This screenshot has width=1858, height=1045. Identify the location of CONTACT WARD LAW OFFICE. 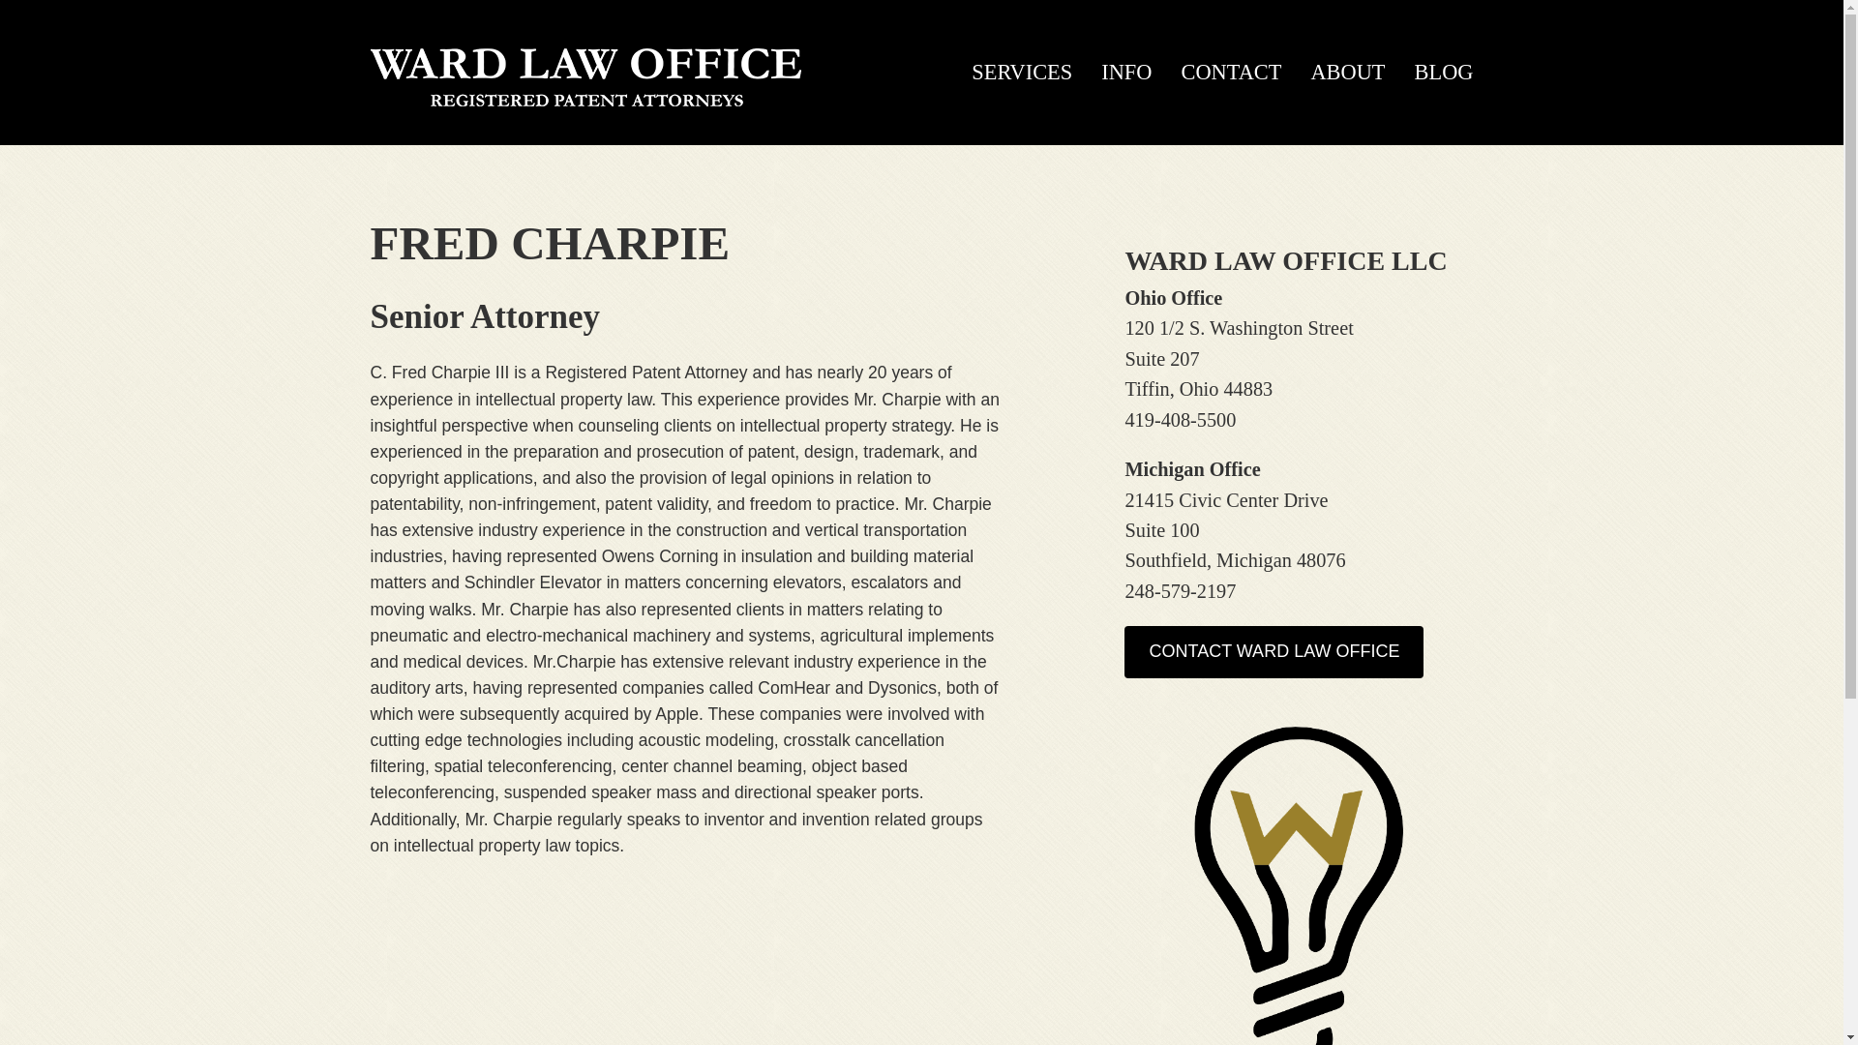
(1274, 651).